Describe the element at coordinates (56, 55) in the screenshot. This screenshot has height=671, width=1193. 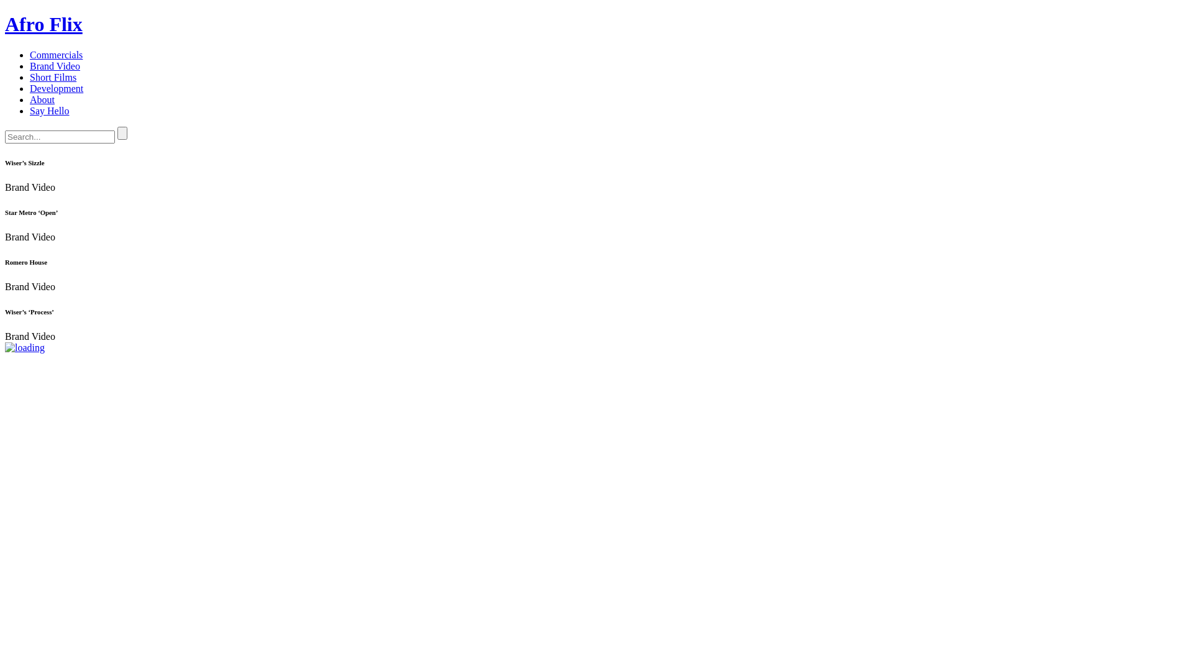
I see `Commercials` at that location.